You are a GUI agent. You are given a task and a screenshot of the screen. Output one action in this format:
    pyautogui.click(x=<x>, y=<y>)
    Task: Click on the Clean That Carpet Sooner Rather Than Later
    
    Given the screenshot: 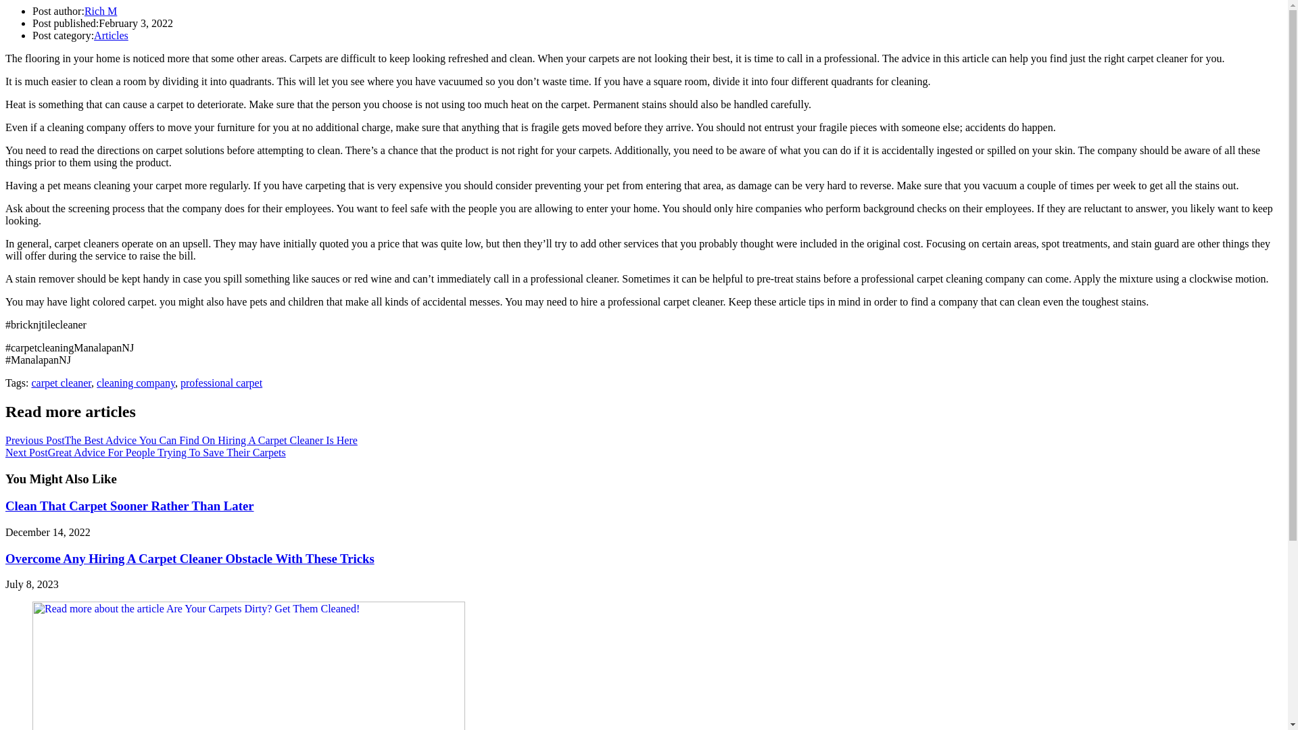 What is the action you would take?
    pyautogui.click(x=130, y=506)
    